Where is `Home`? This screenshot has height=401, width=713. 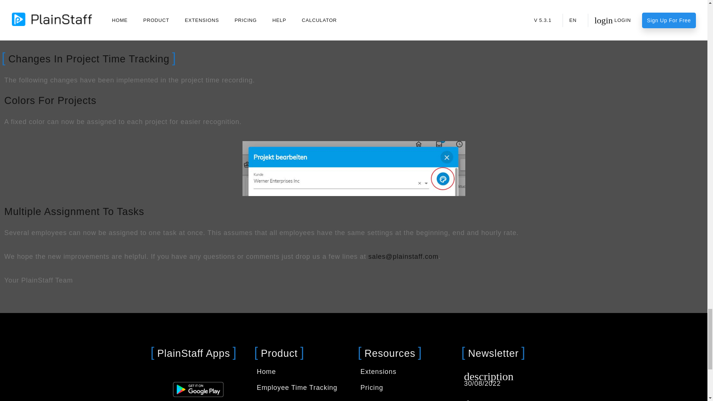 Home is located at coordinates (267, 371).